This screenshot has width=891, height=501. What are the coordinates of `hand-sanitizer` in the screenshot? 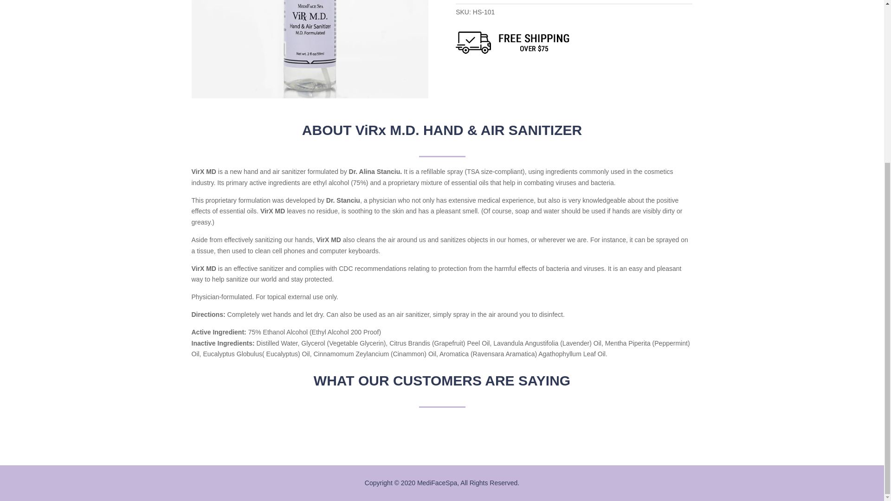 It's located at (309, 49).